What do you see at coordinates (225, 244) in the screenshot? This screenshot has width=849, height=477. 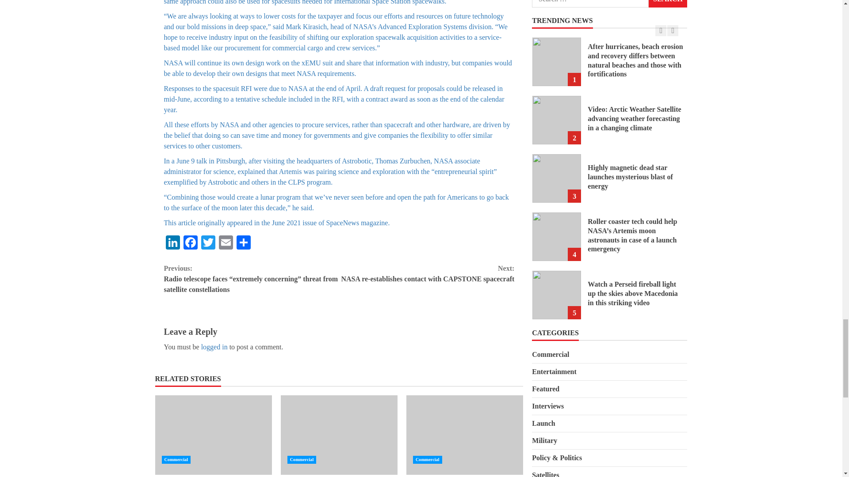 I see `Email` at bounding box center [225, 244].